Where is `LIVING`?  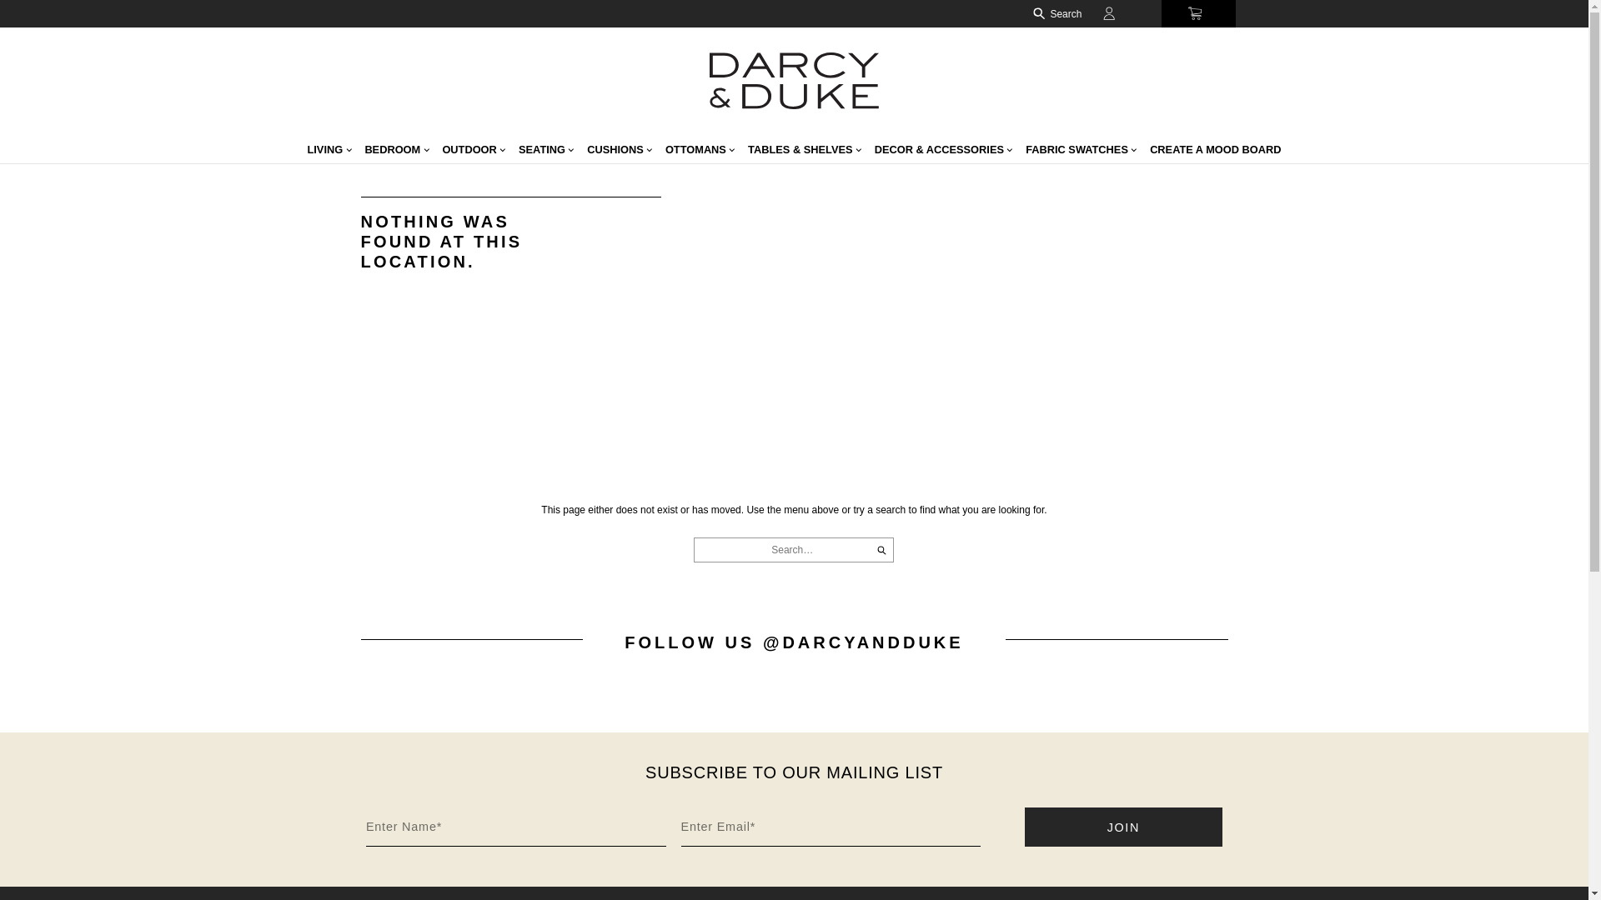
LIVING is located at coordinates (412, 189).